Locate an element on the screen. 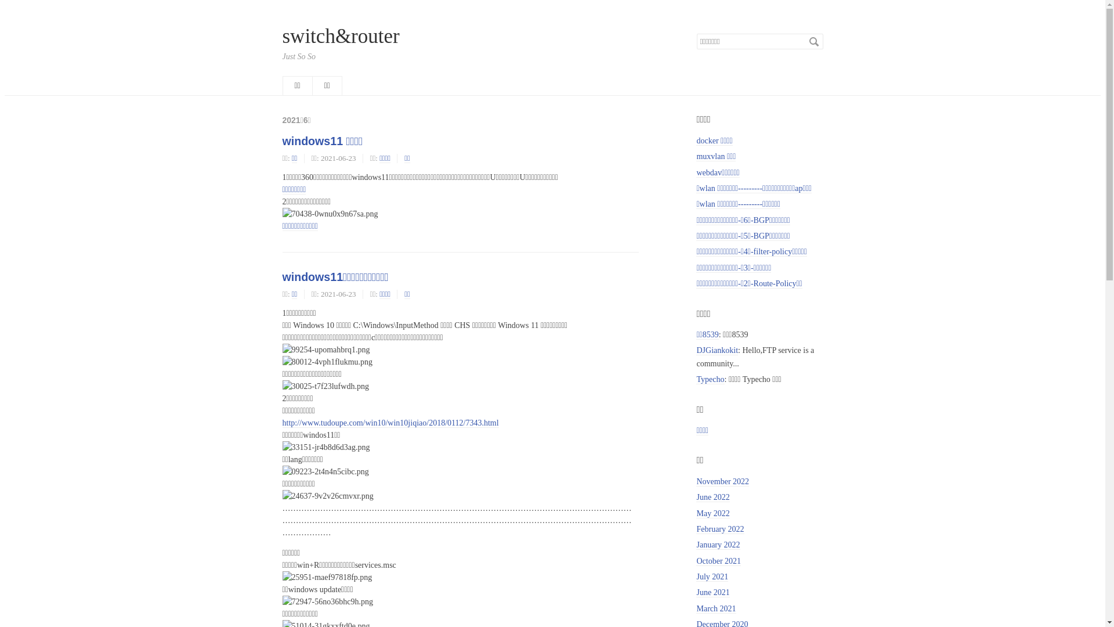 This screenshot has width=1114, height=627. May 2022 is located at coordinates (712, 514).